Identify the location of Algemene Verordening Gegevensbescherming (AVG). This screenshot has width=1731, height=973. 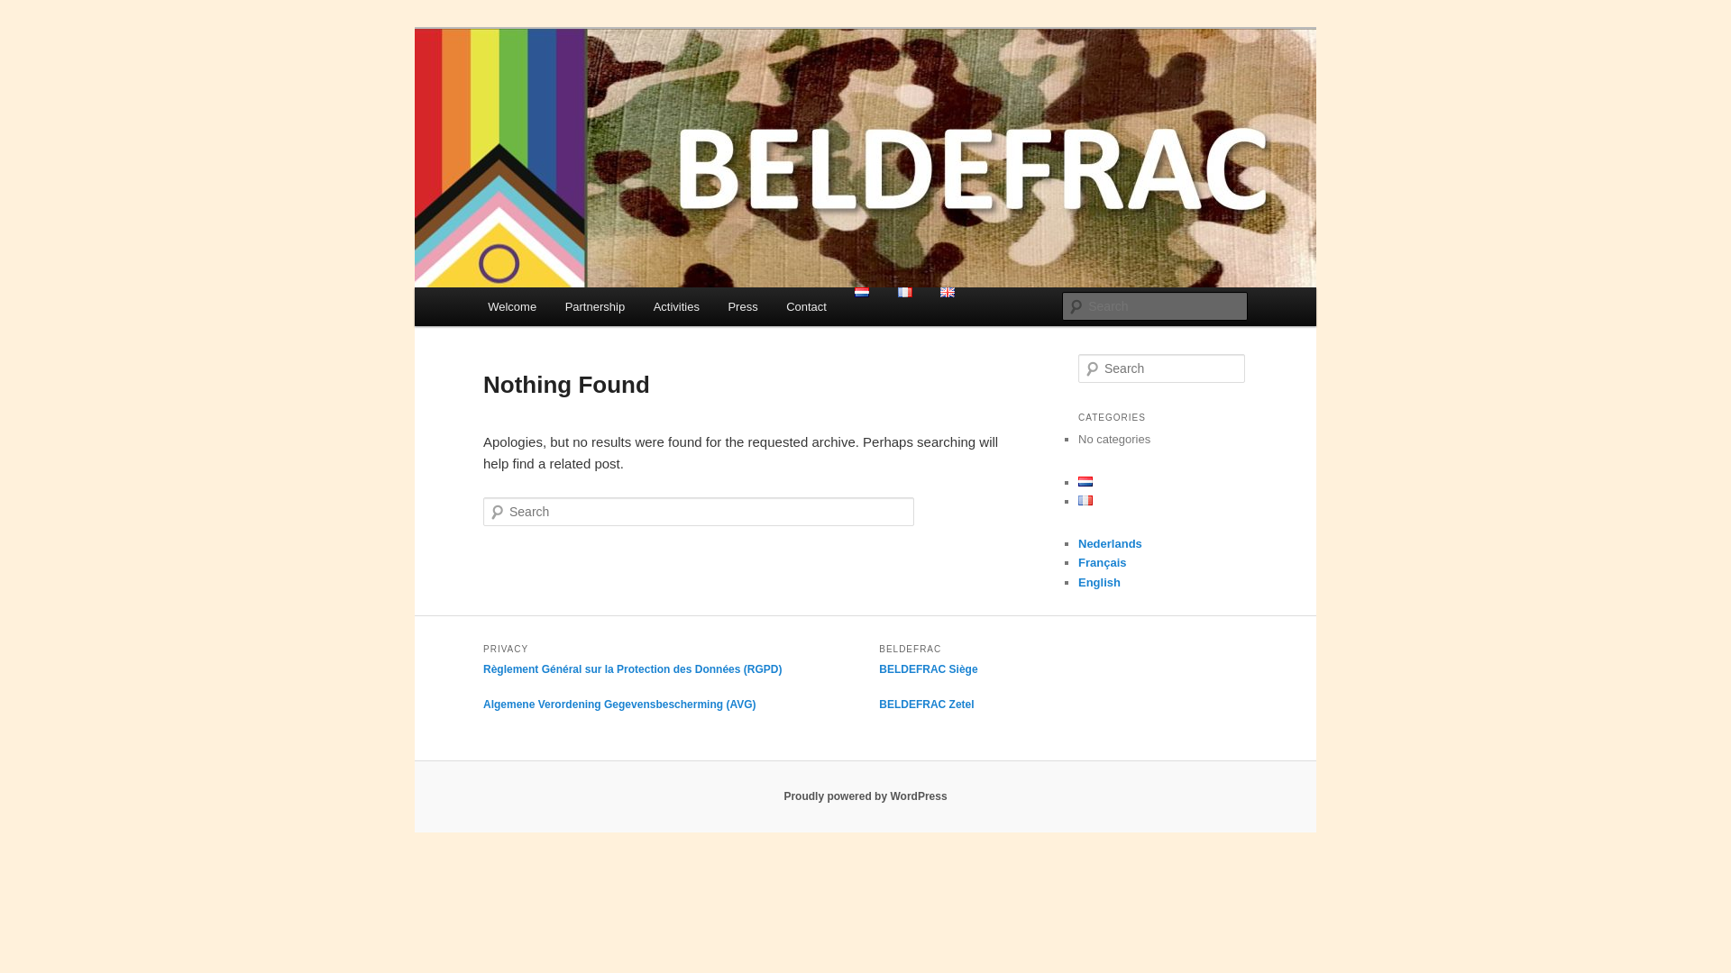
(620, 705).